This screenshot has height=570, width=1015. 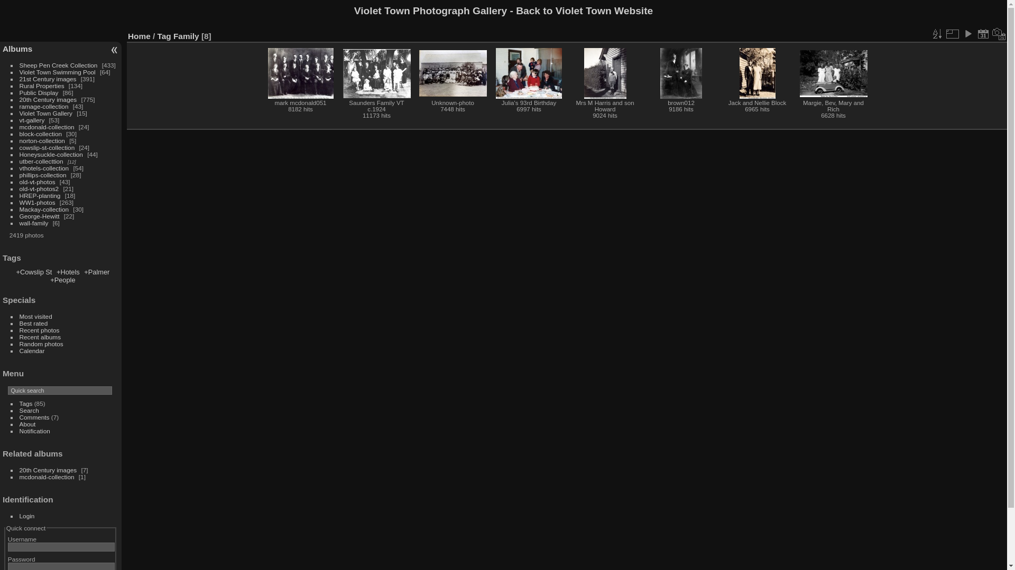 What do you see at coordinates (681, 73) in the screenshot?
I see `brown012 (9186 visits)` at bounding box center [681, 73].